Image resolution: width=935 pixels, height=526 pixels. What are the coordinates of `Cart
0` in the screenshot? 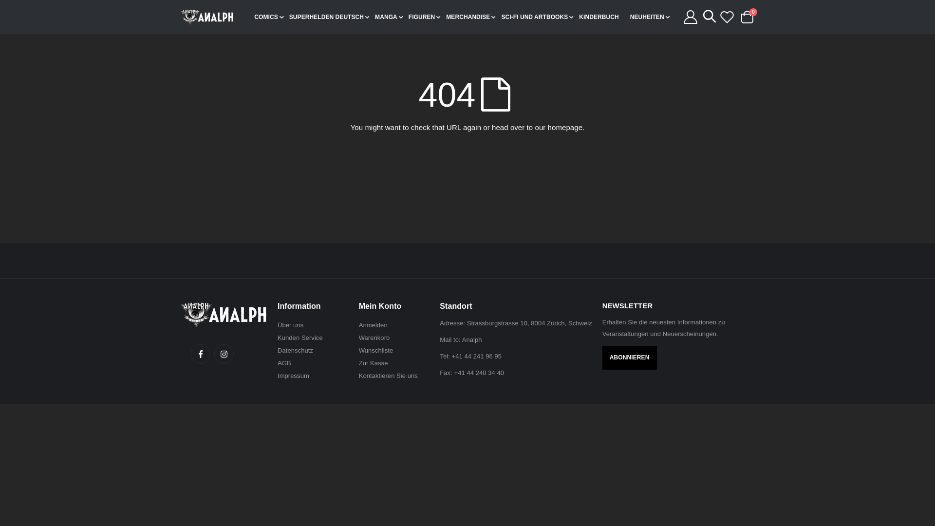 It's located at (747, 17).